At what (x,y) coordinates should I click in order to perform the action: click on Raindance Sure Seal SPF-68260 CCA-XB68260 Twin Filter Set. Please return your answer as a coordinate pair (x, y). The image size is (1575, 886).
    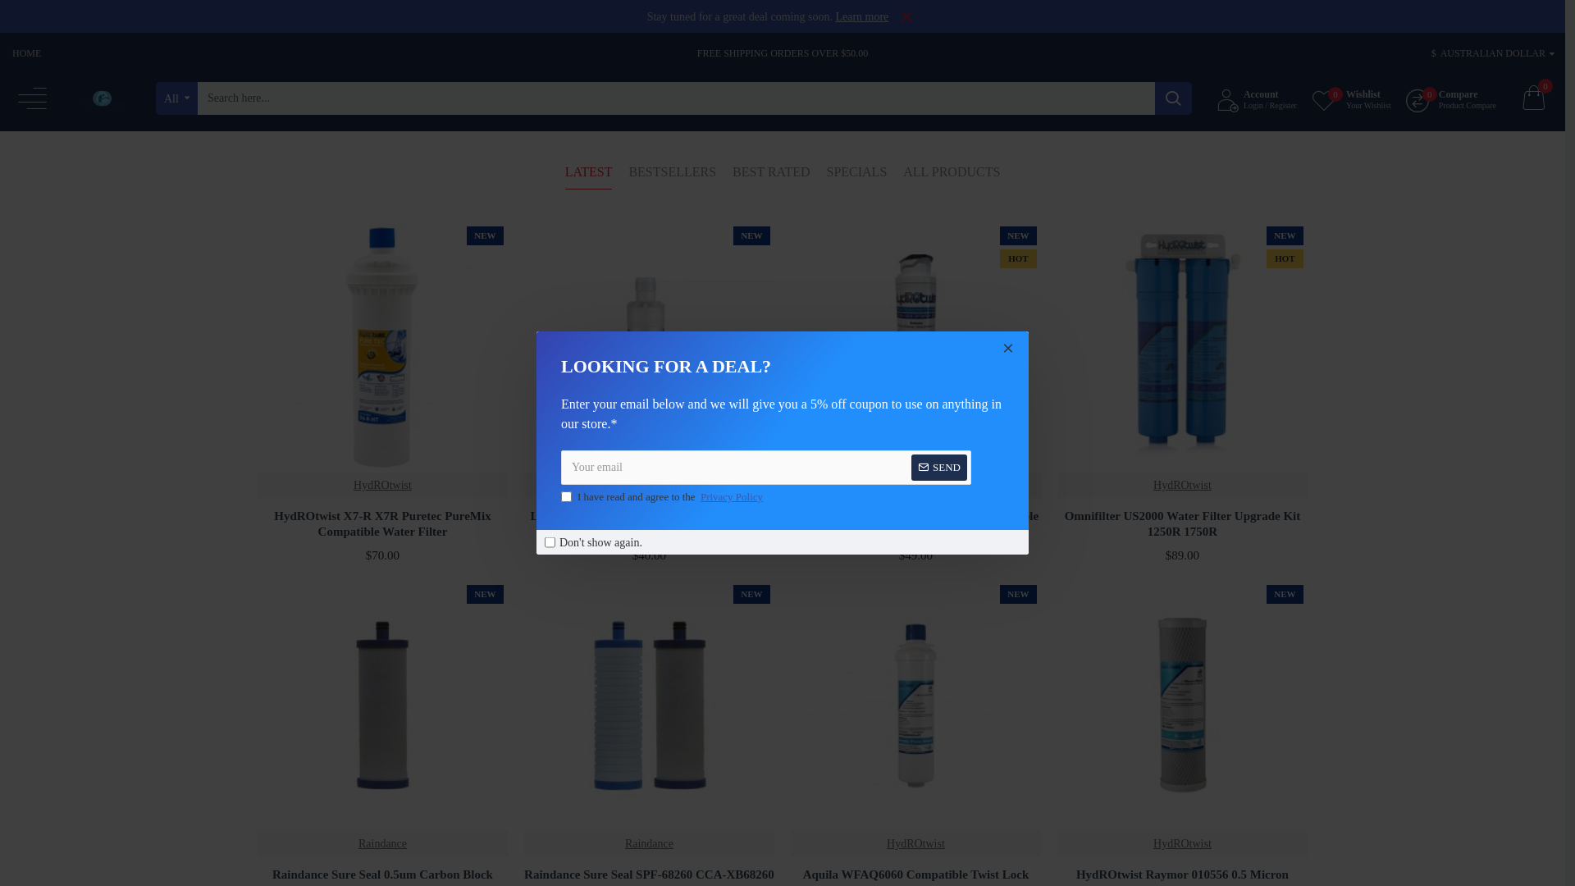
    Looking at the image, I should click on (650, 706).